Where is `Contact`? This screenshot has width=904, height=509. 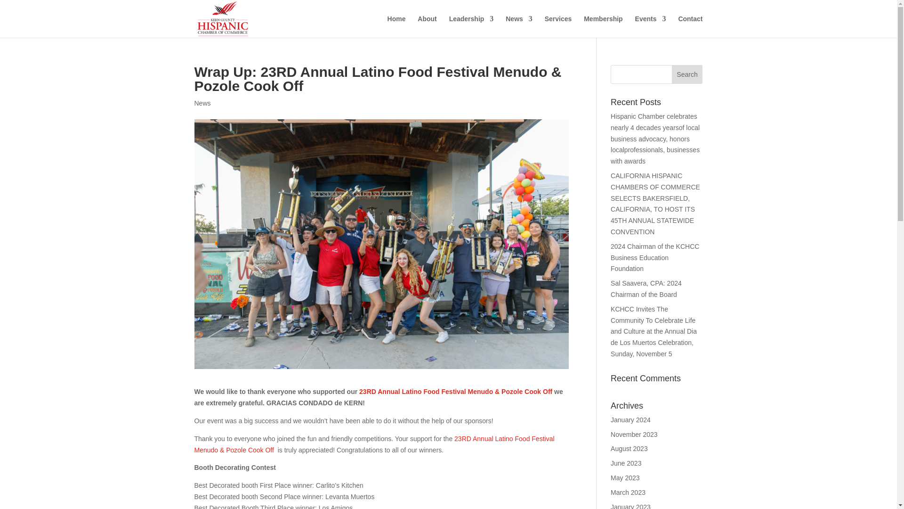 Contact is located at coordinates (690, 26).